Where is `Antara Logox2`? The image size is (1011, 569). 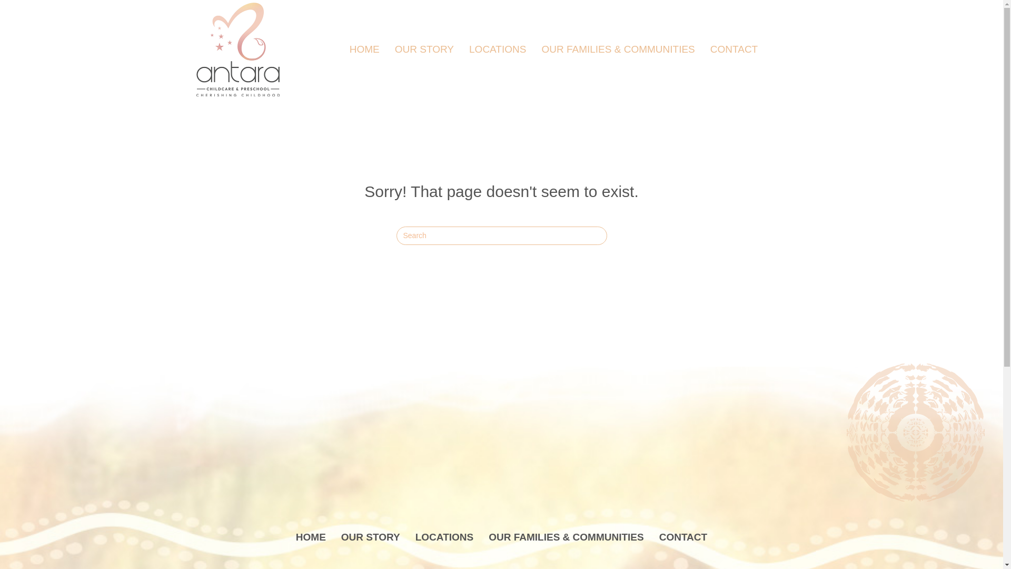
Antara Logox2 is located at coordinates (237, 50).